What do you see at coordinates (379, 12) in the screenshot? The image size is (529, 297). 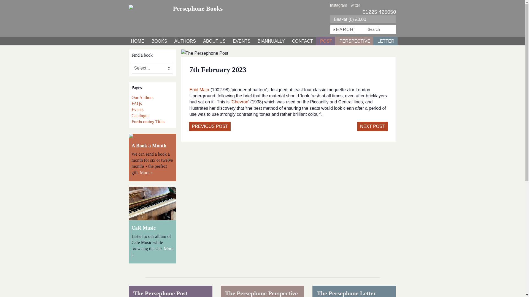 I see `01225 425050` at bounding box center [379, 12].